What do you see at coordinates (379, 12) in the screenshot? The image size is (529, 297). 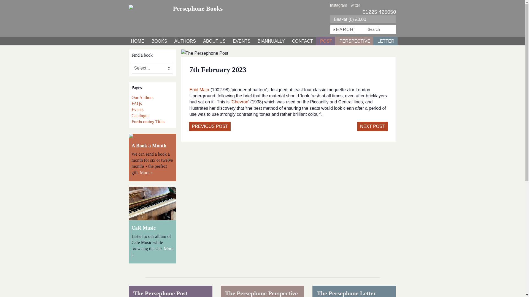 I see `01225 425050` at bounding box center [379, 12].